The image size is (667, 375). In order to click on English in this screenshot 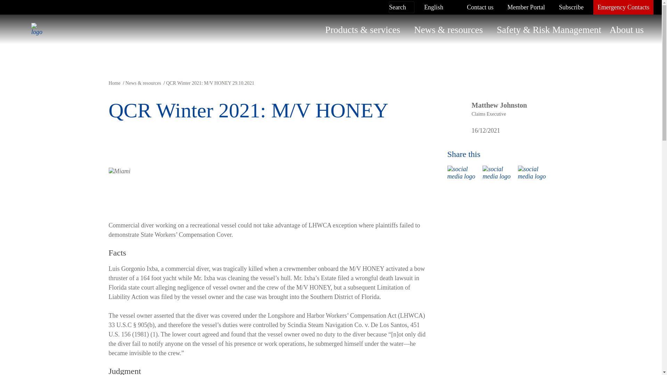, I will do `click(434, 7)`.